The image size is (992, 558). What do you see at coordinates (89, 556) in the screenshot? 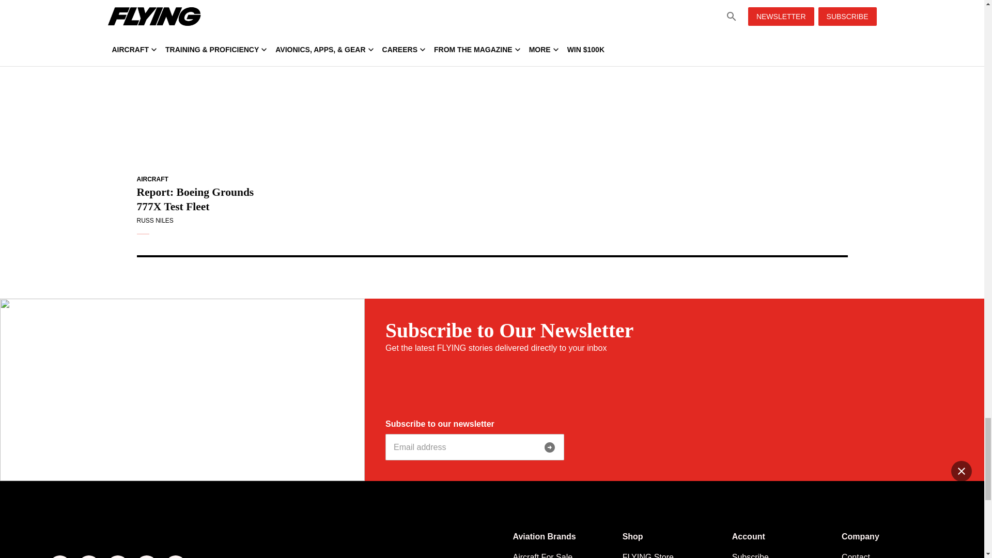
I see `Instagram` at bounding box center [89, 556].